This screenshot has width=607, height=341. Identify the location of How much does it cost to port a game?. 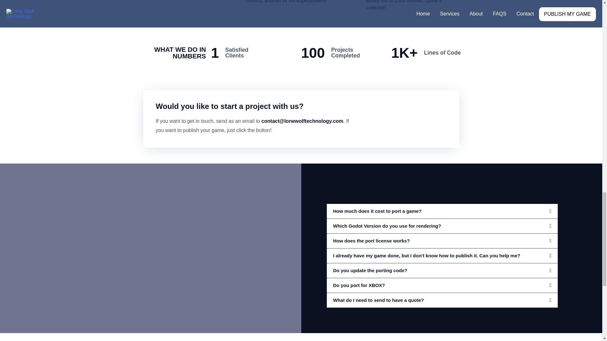
(377, 211).